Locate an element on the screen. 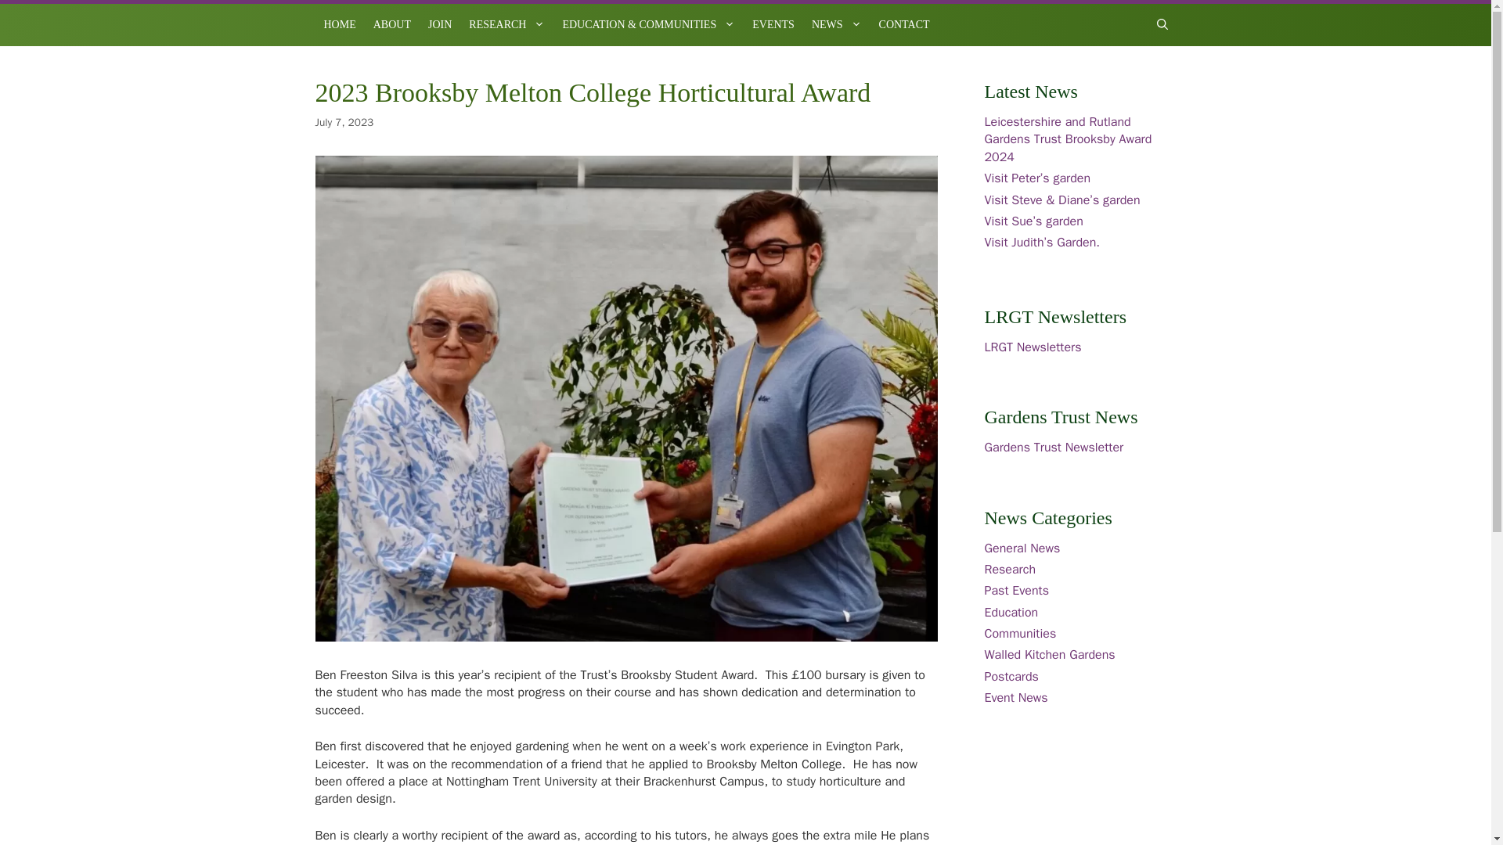  Past Events is located at coordinates (1016, 590).